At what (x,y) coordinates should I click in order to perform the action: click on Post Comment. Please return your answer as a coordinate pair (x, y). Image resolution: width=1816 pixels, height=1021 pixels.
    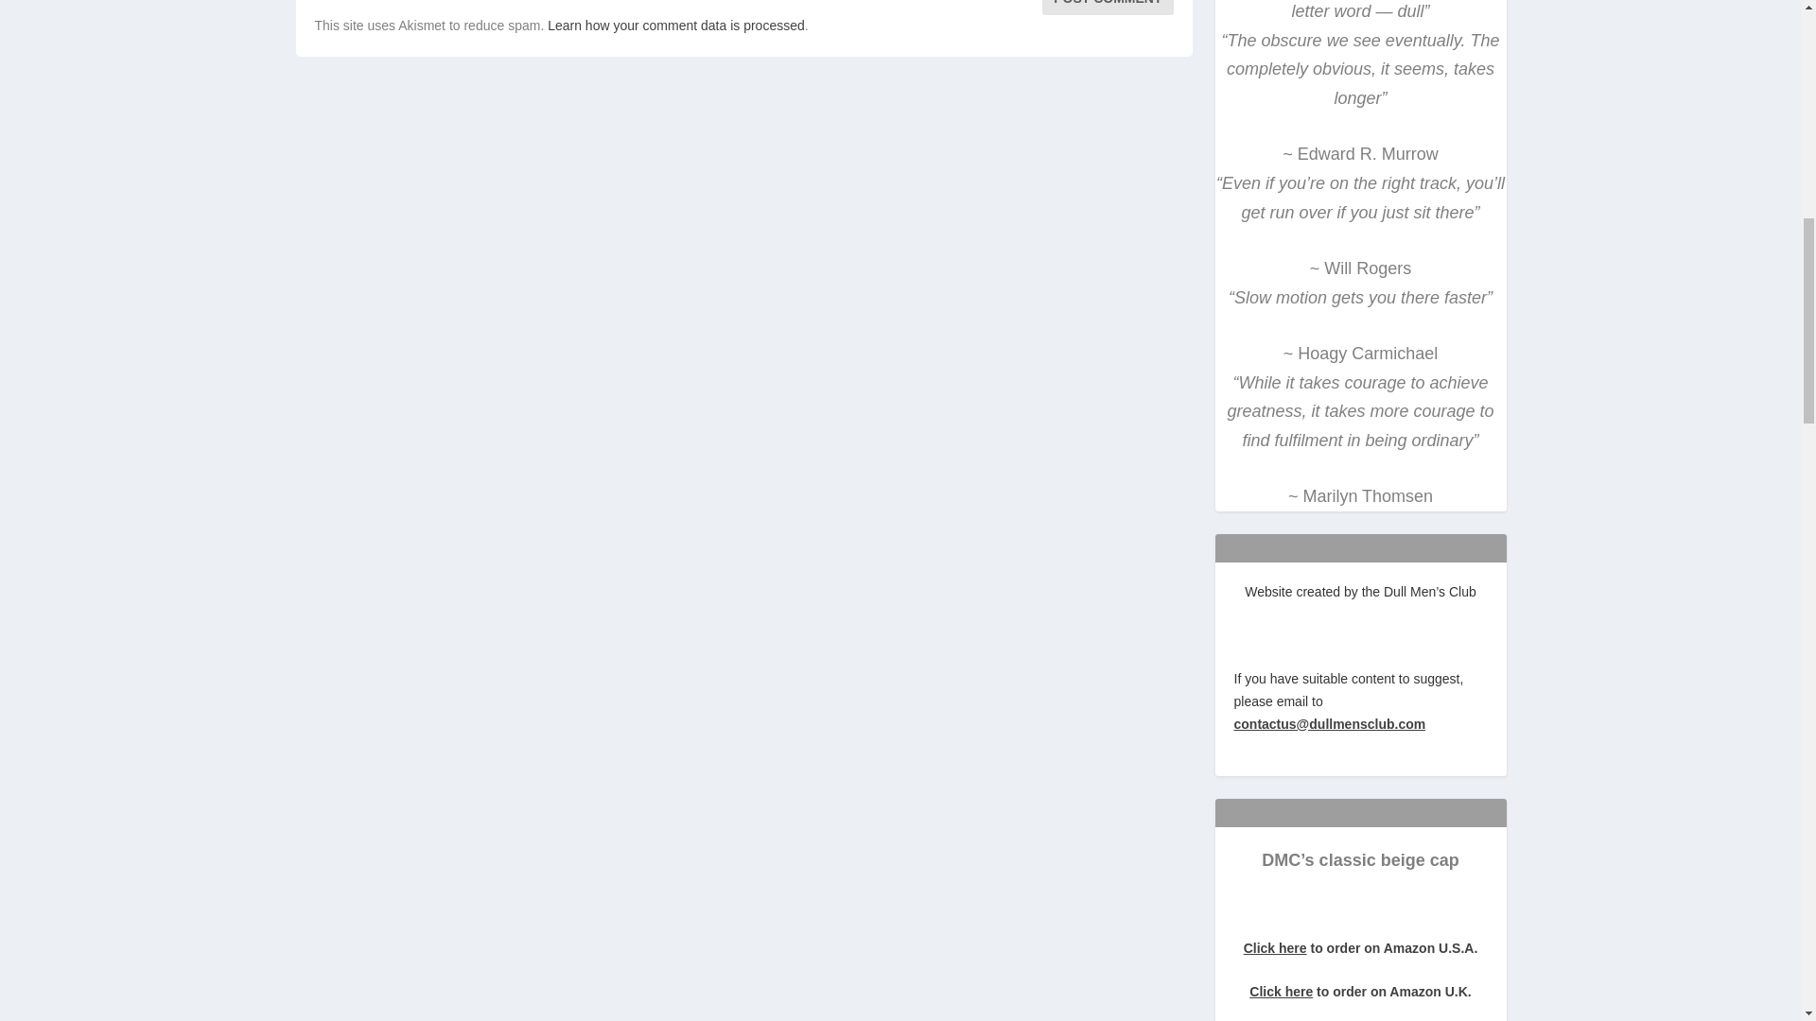
    Looking at the image, I should click on (1108, 8).